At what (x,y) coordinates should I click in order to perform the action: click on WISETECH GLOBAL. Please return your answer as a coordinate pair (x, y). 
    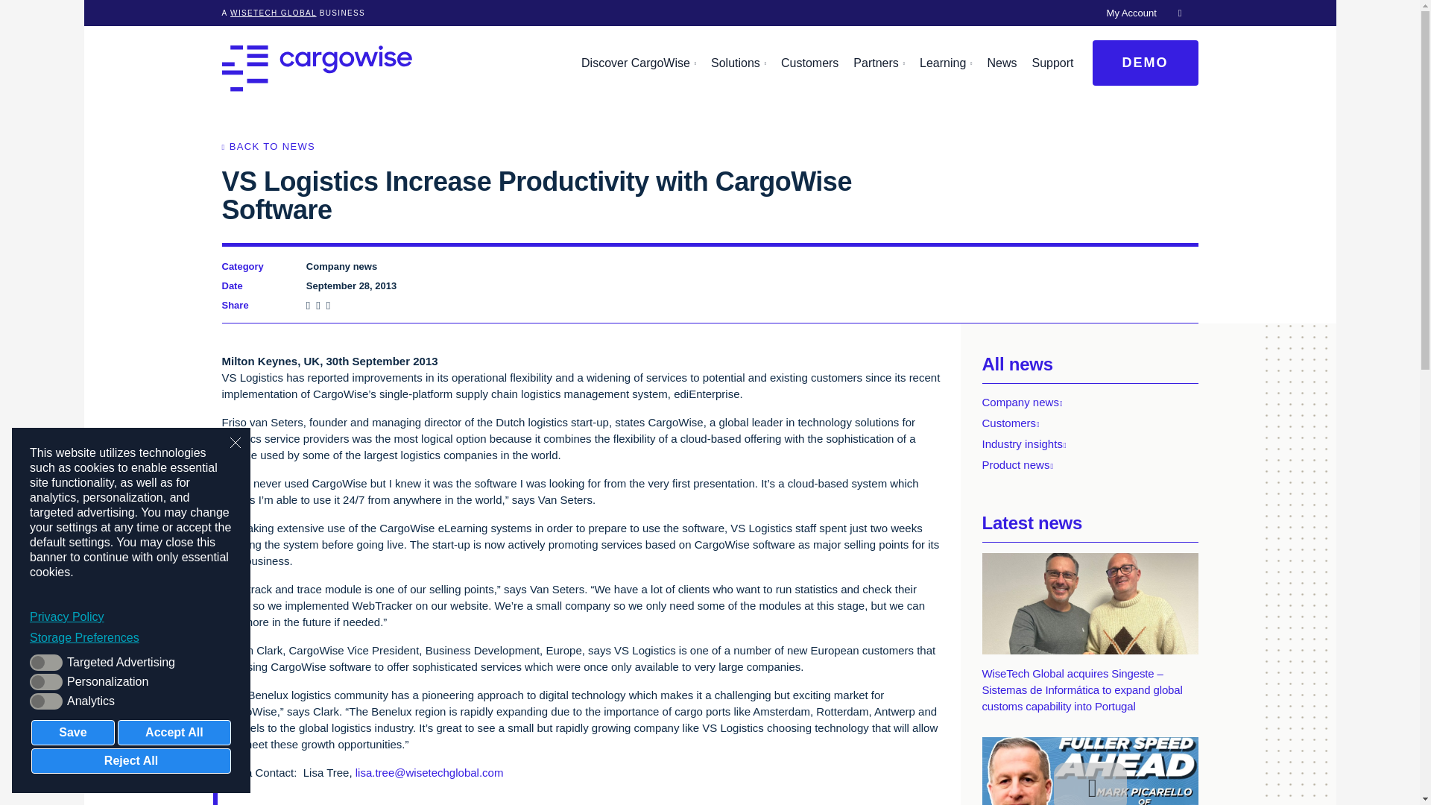
    Looking at the image, I should click on (273, 12).